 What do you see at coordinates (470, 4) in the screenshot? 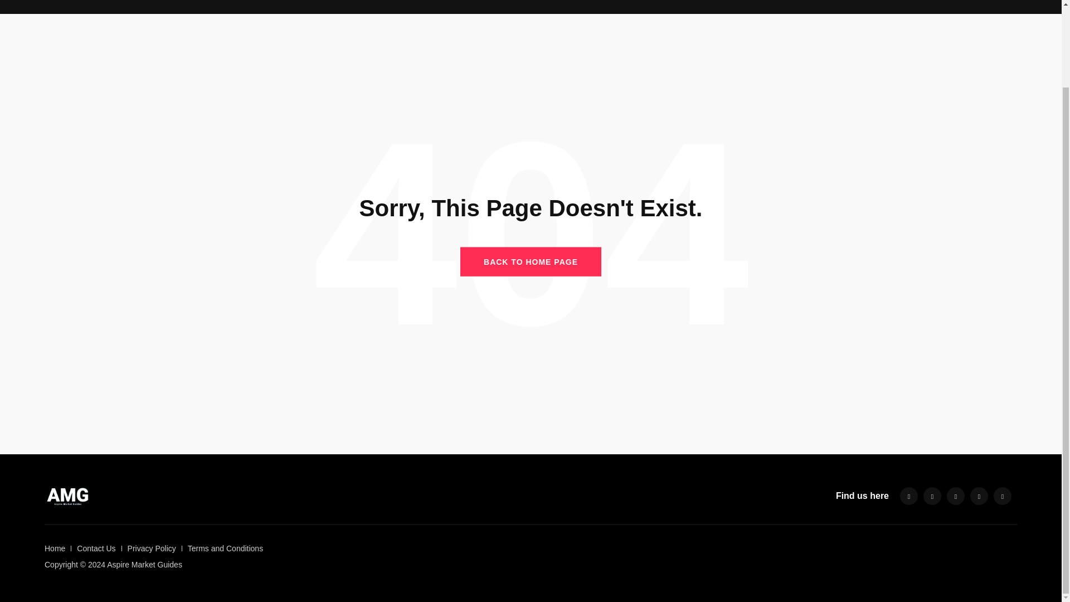
I see `Economics` at bounding box center [470, 4].